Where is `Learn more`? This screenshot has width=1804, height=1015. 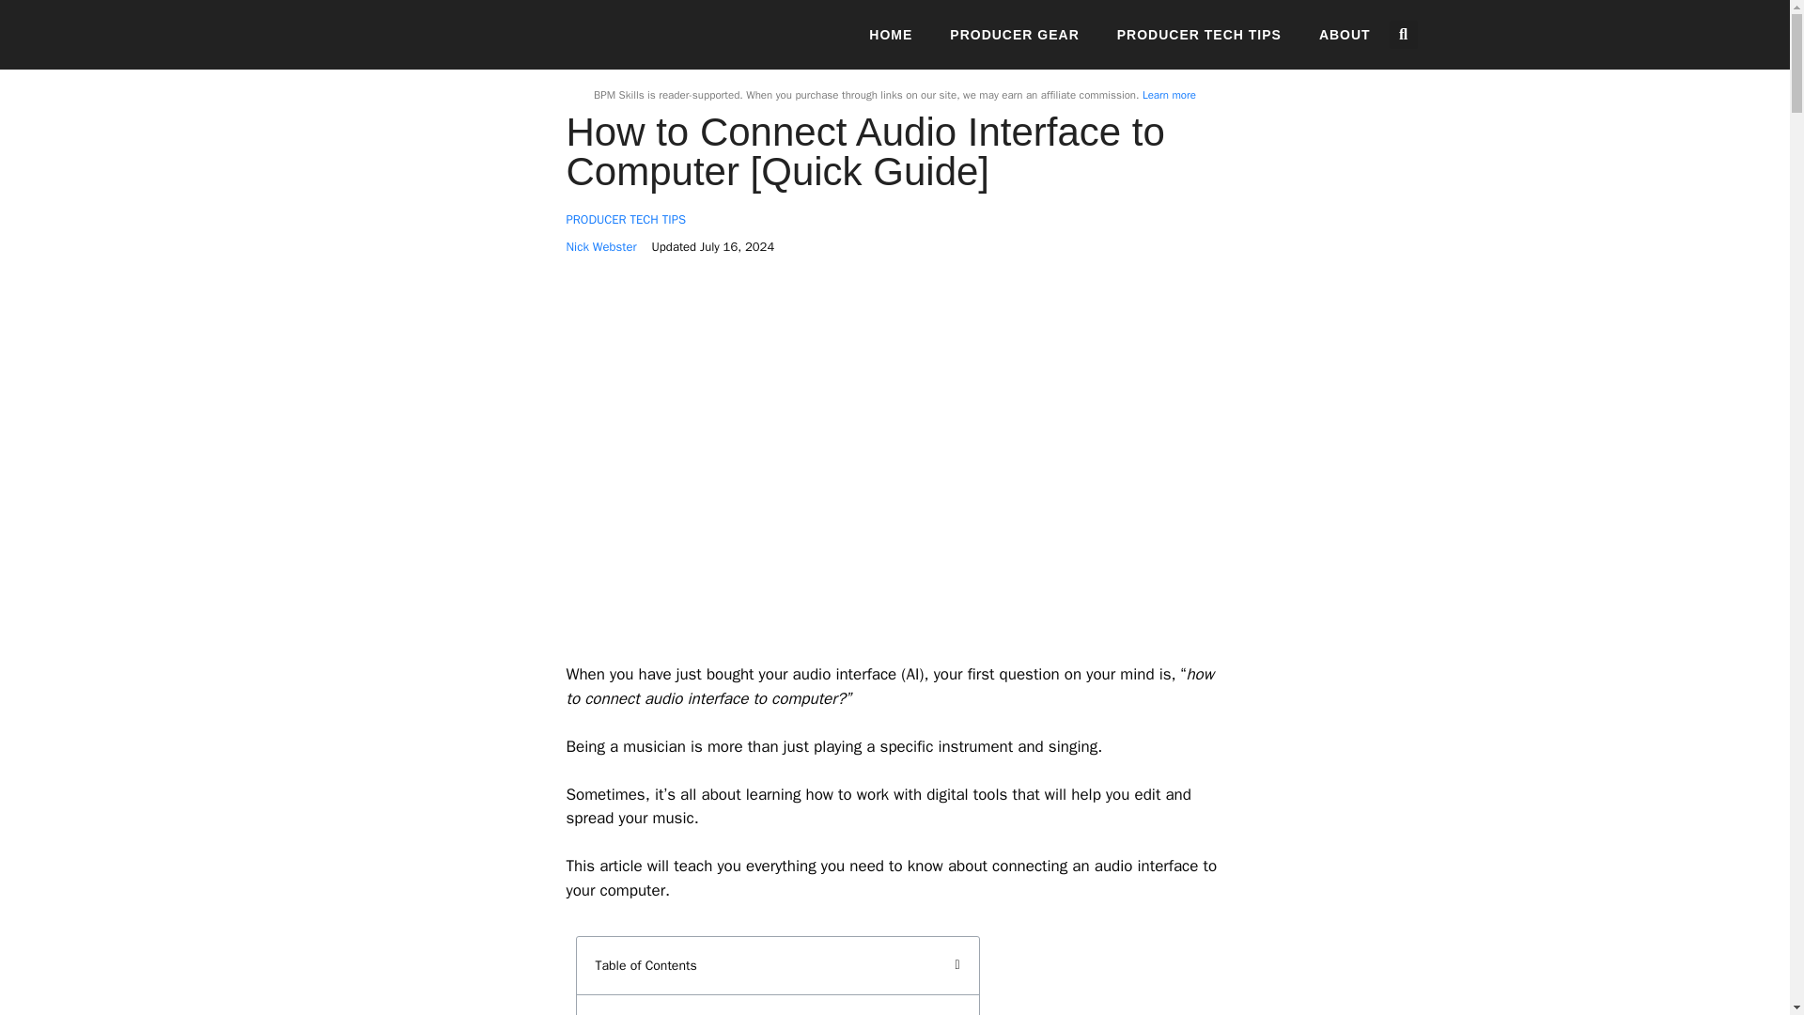 Learn more is located at coordinates (1169, 94).